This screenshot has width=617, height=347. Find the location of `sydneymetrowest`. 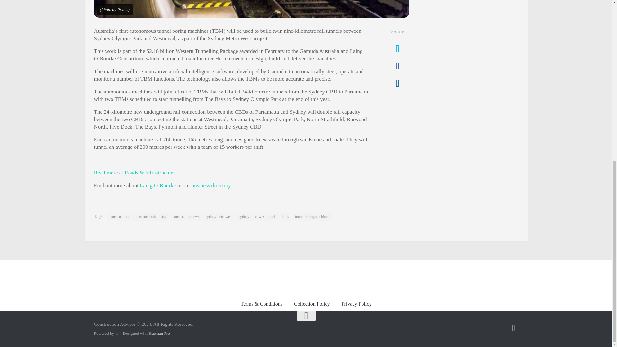

sydneymetrowest is located at coordinates (219, 217).